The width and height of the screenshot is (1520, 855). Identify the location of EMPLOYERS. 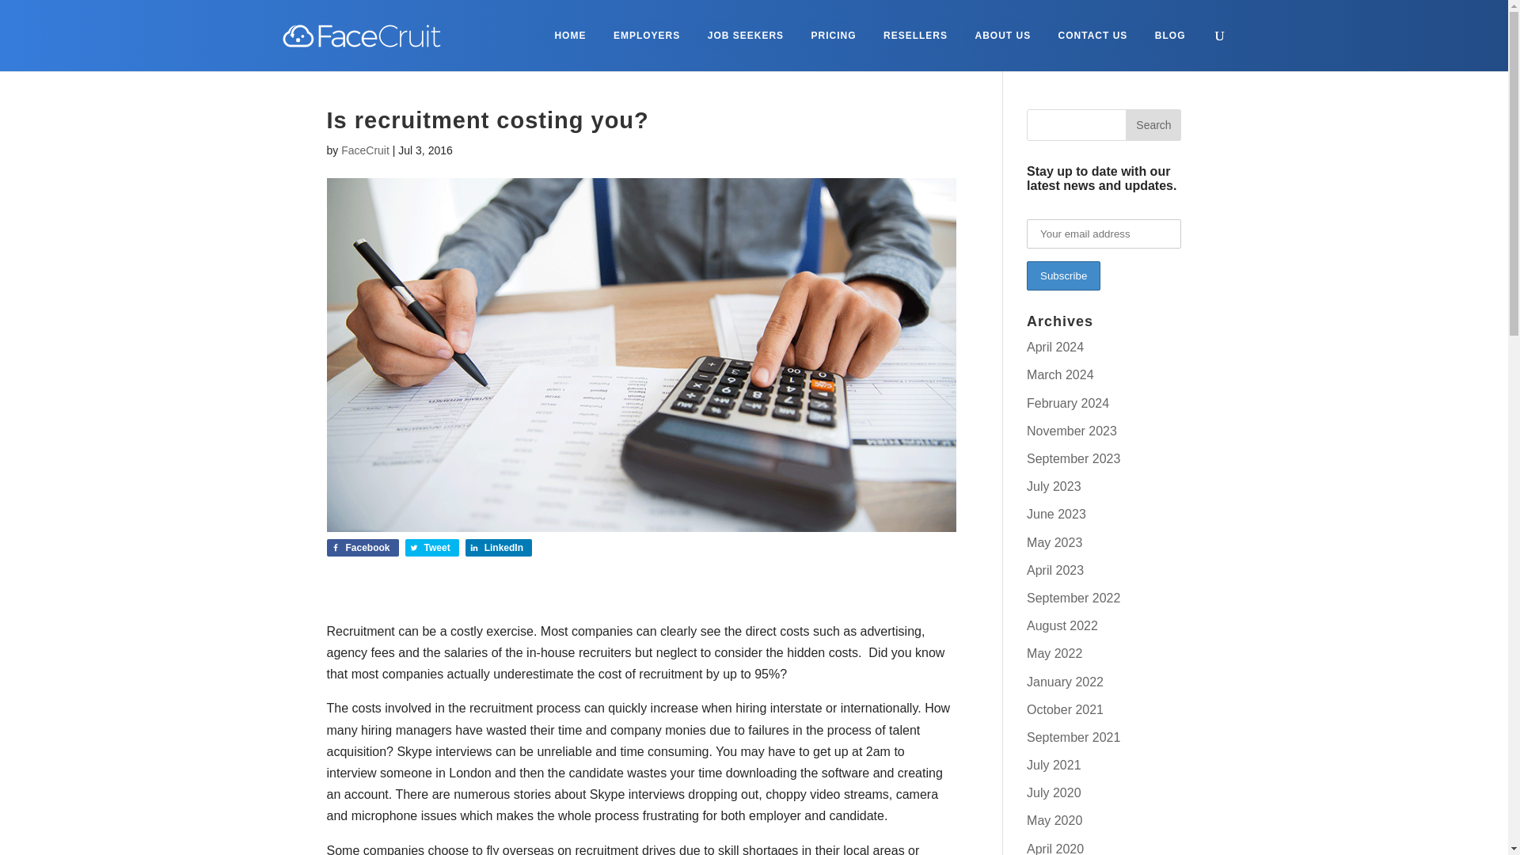
(646, 35).